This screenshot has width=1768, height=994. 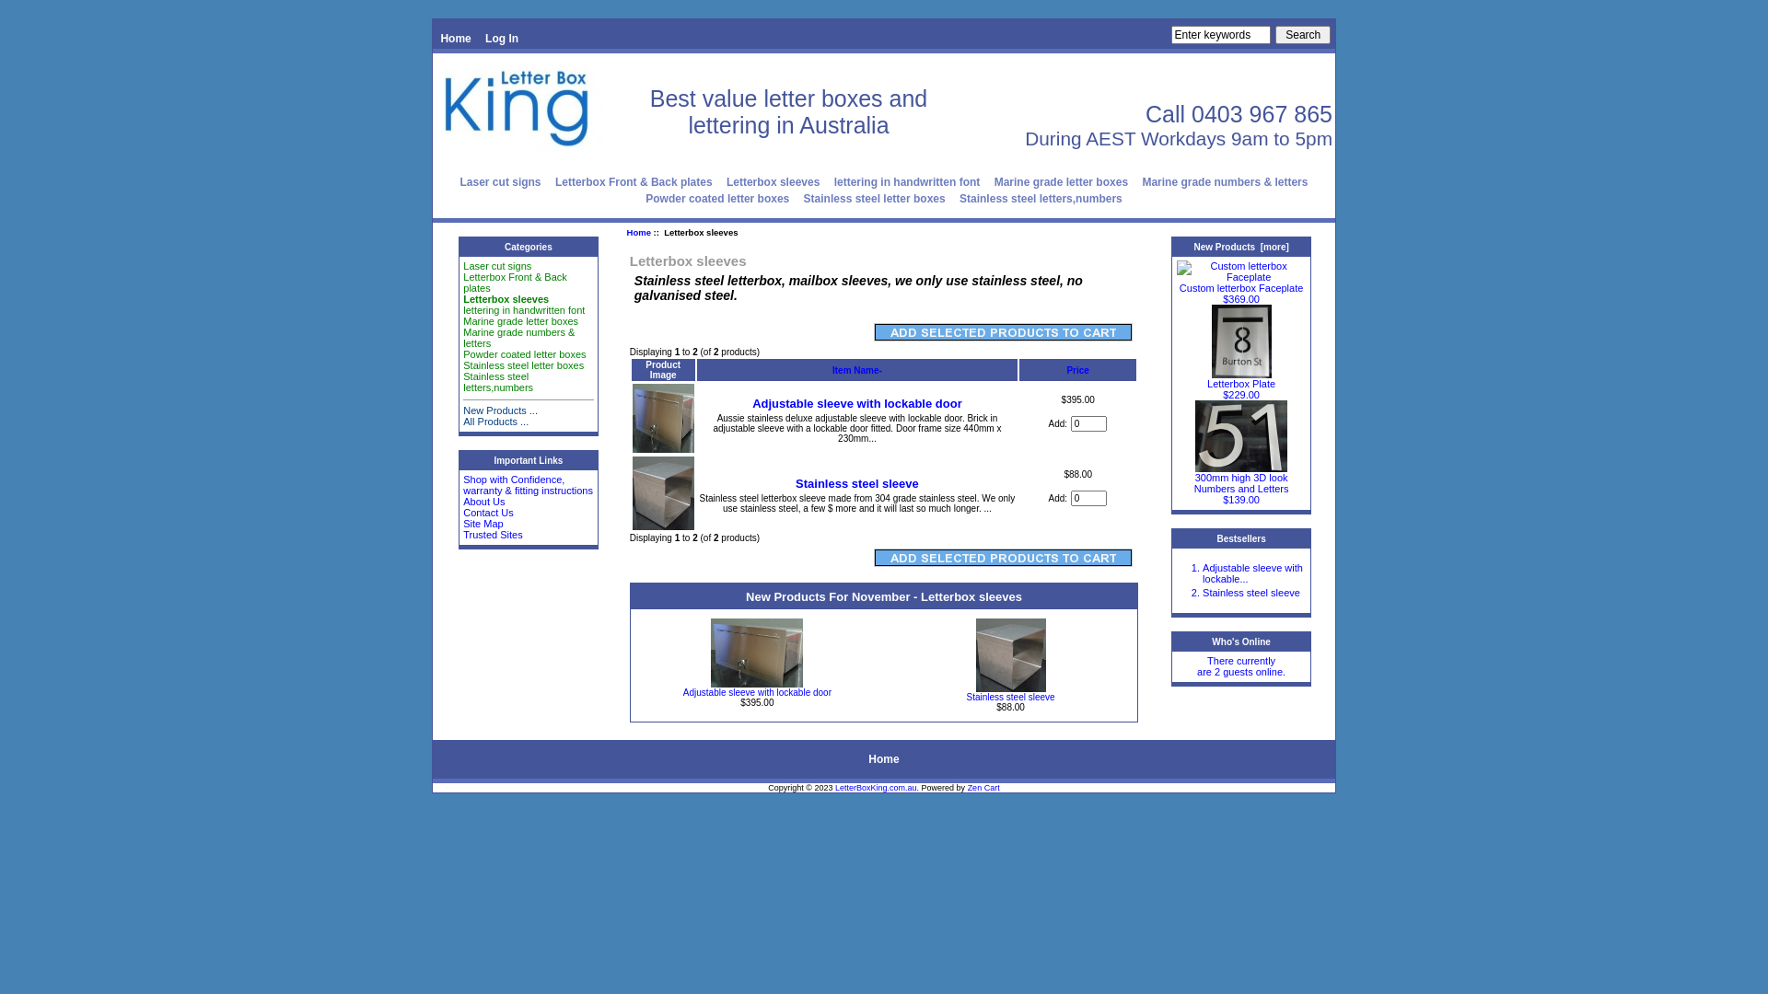 I want to click on Site Map, so click(x=483, y=524).